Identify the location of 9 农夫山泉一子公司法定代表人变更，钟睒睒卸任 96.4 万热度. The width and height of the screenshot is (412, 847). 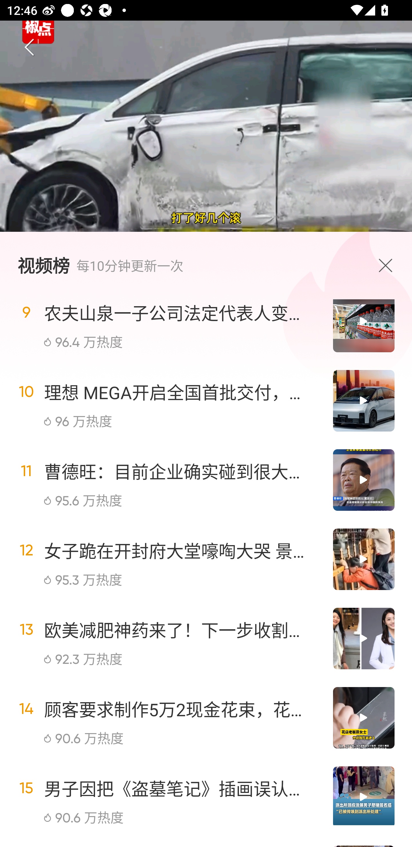
(206, 330).